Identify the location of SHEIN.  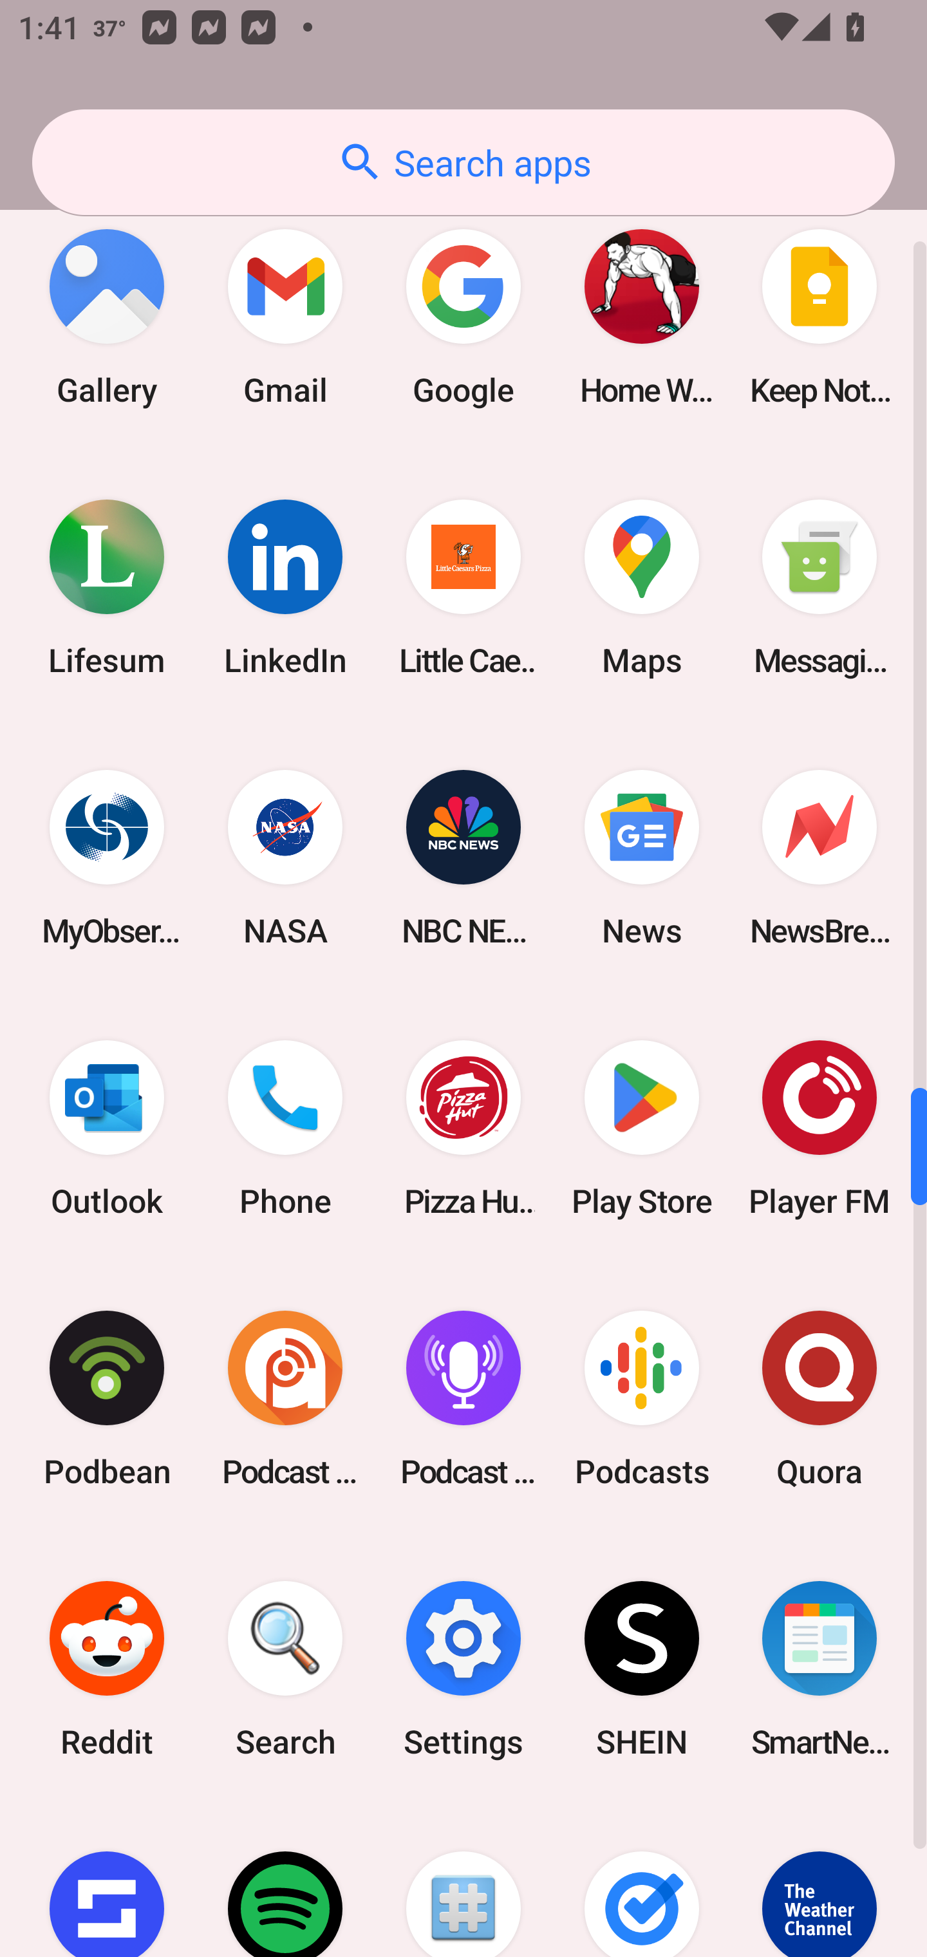
(641, 1669).